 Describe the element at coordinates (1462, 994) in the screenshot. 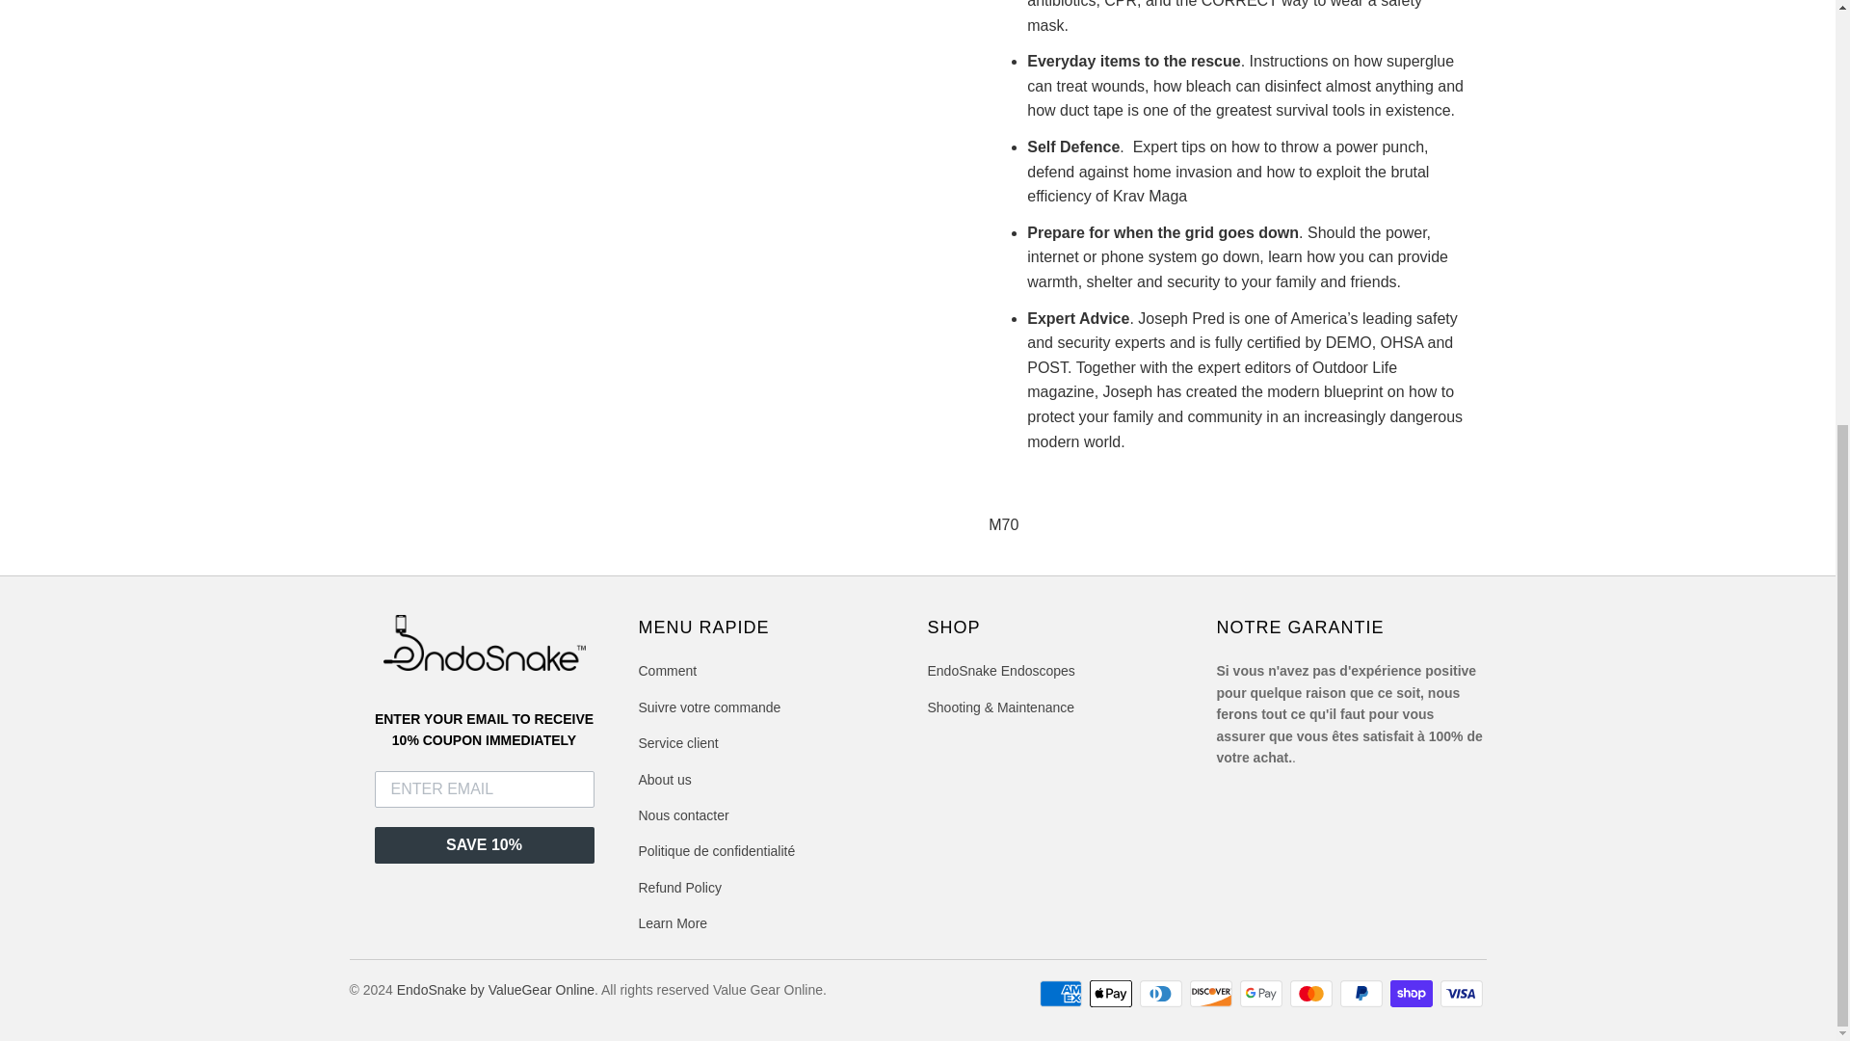

I see `Visa` at that location.